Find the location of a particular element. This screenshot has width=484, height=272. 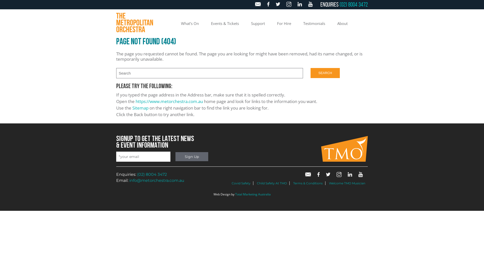

(02) 8004 3472 is located at coordinates (152, 174).